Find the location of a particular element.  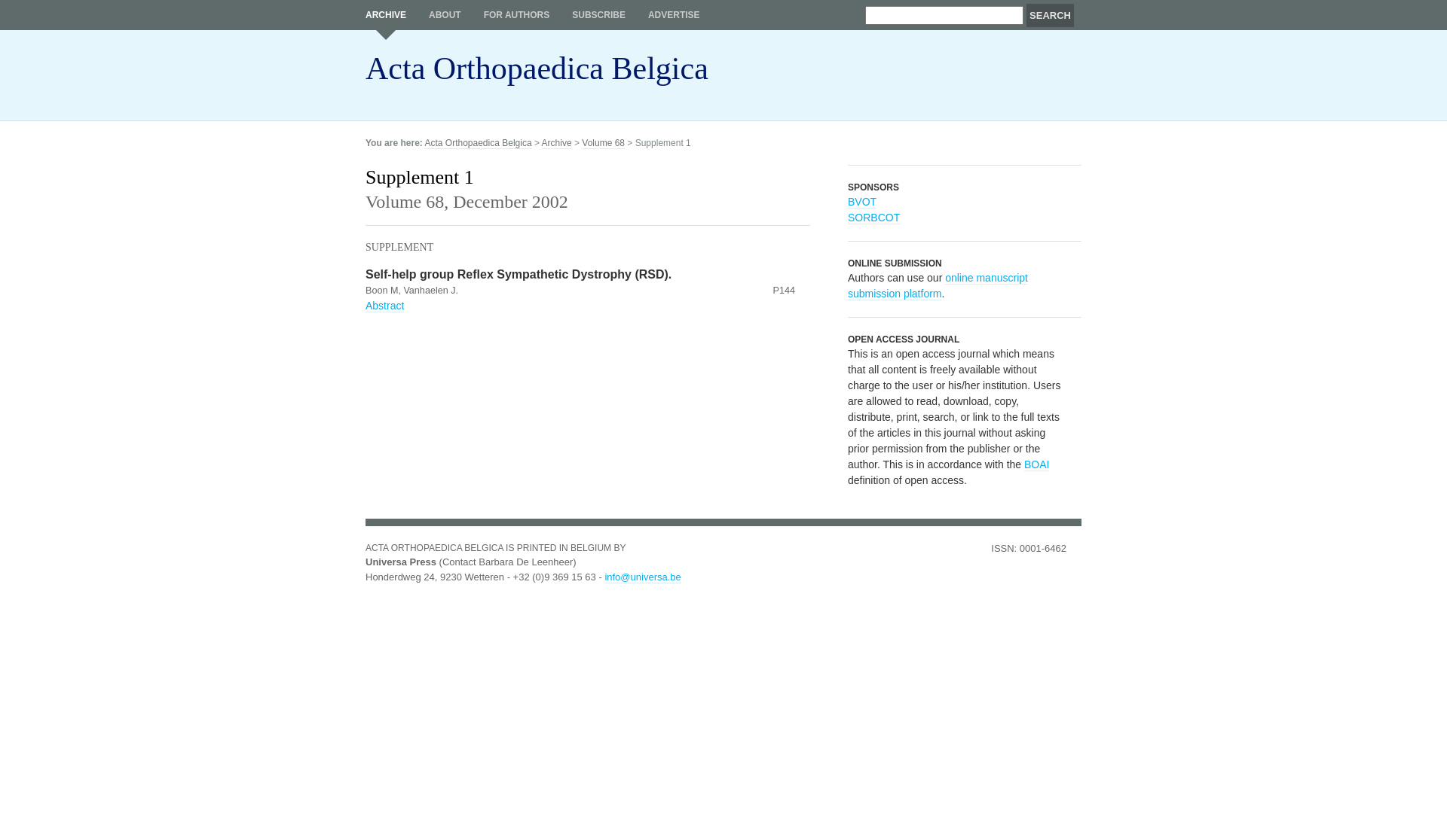

ARCHIVE is located at coordinates (386, 20).